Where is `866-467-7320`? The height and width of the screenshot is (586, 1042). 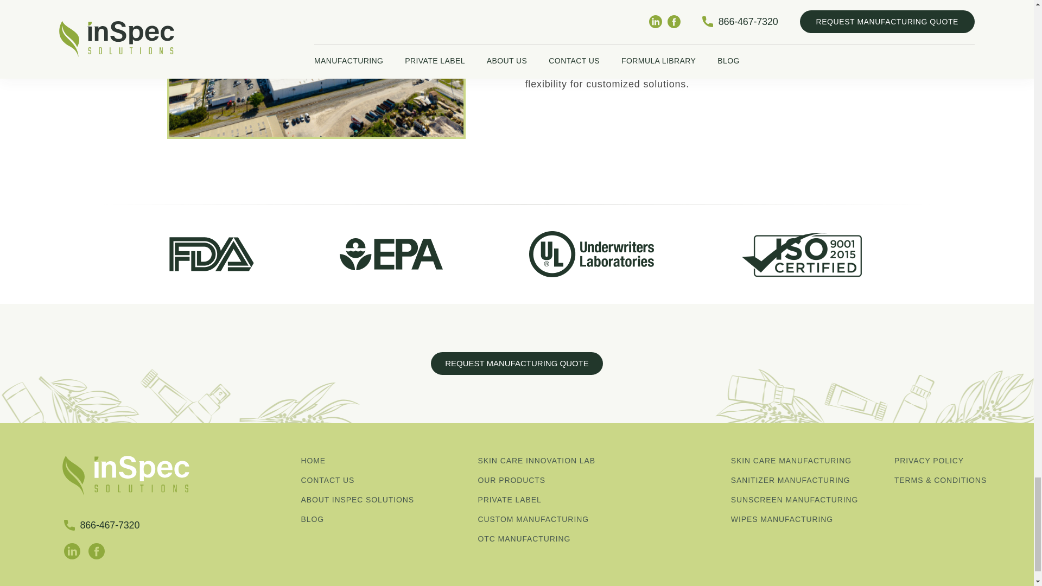 866-467-7320 is located at coordinates (101, 525).